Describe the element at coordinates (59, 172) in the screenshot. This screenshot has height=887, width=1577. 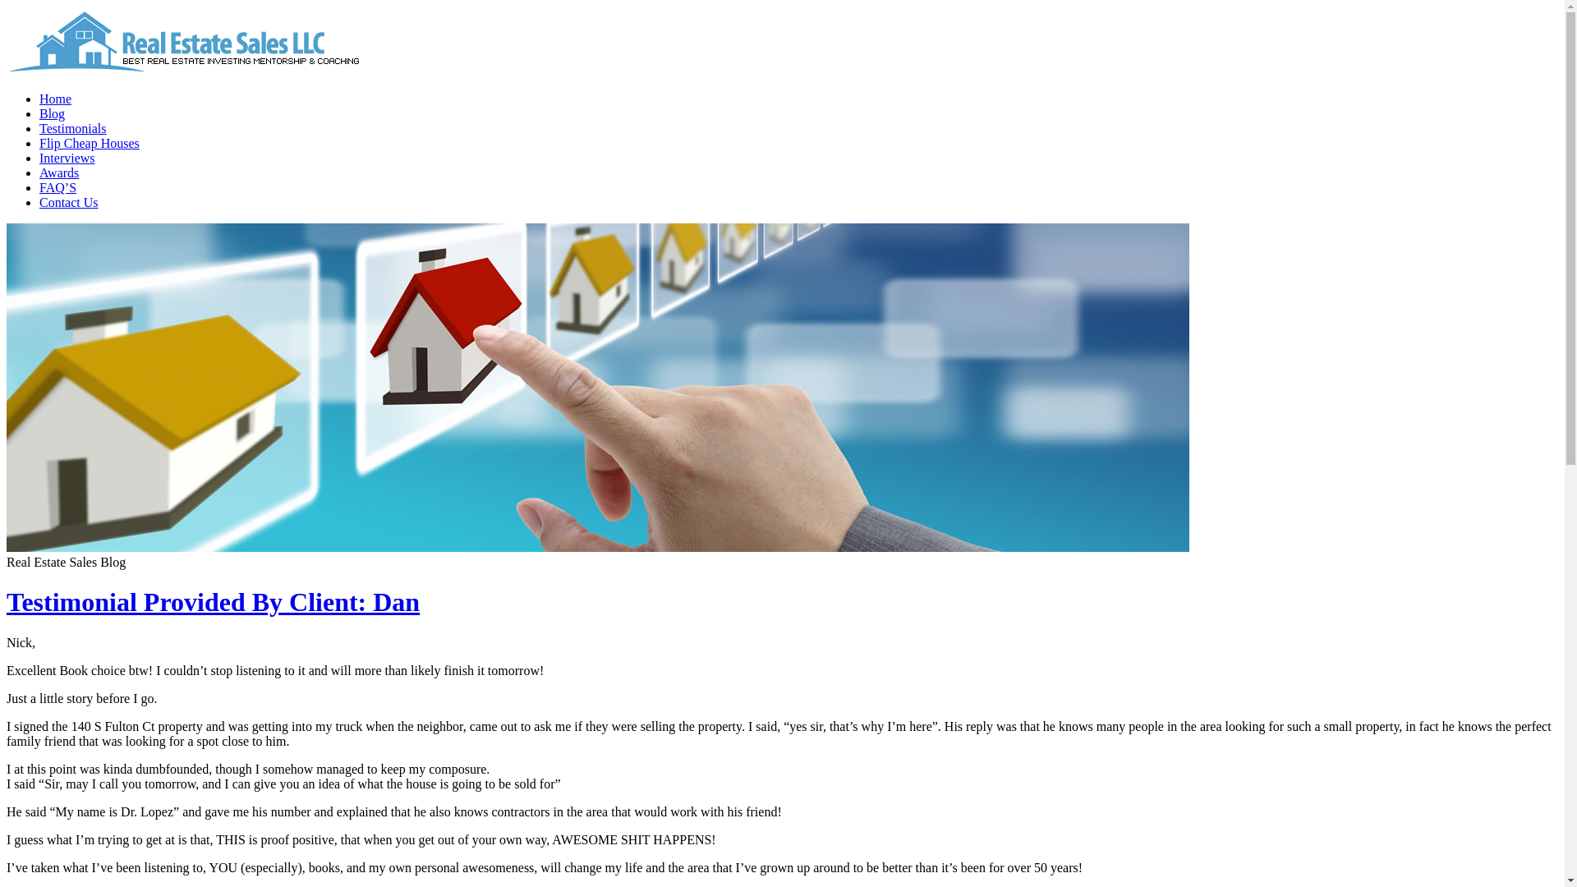
I see `Awards` at that location.